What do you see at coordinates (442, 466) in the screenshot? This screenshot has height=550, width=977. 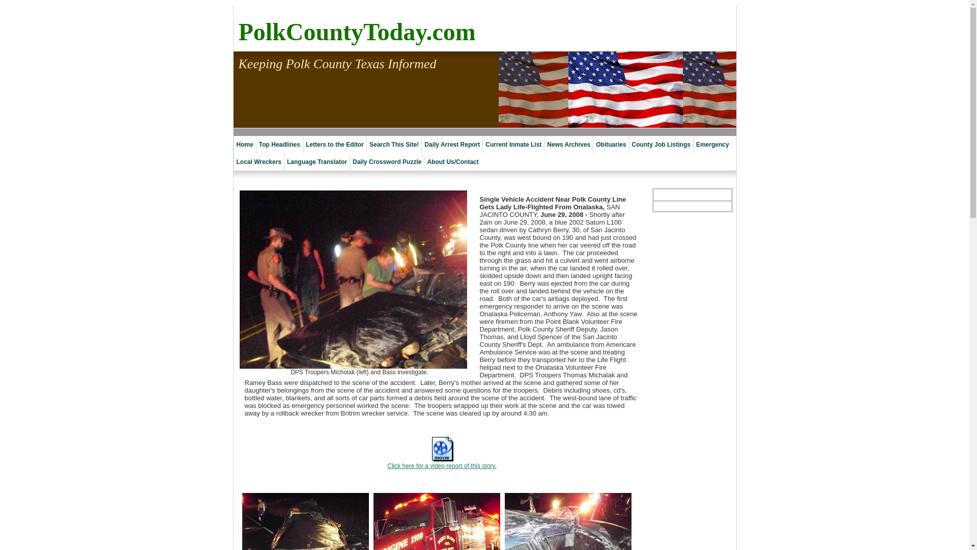 I see `Click here for a video report of this story.` at bounding box center [442, 466].